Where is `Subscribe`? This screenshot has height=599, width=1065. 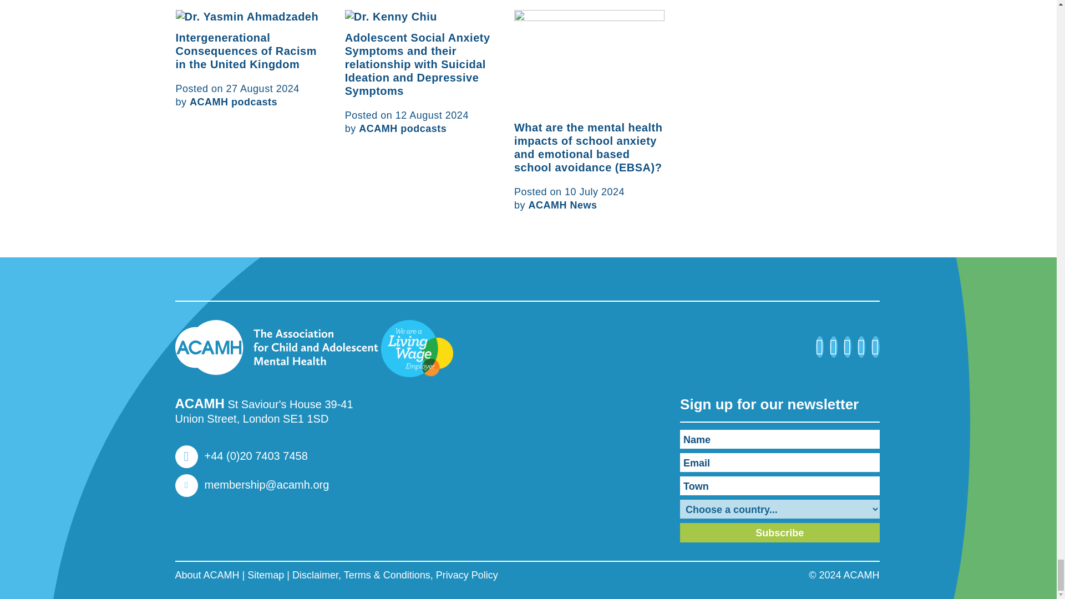
Subscribe is located at coordinates (780, 532).